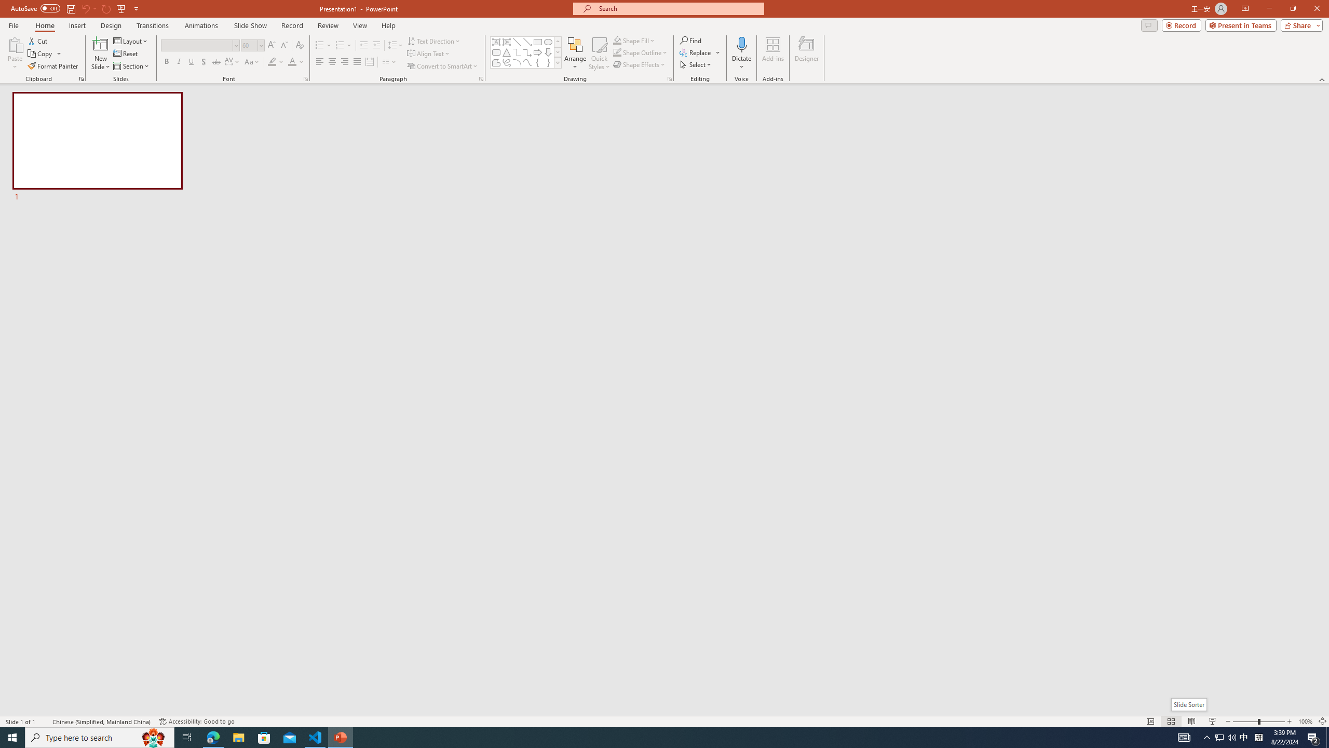 This screenshot has width=1329, height=748. I want to click on Help, so click(388, 25).